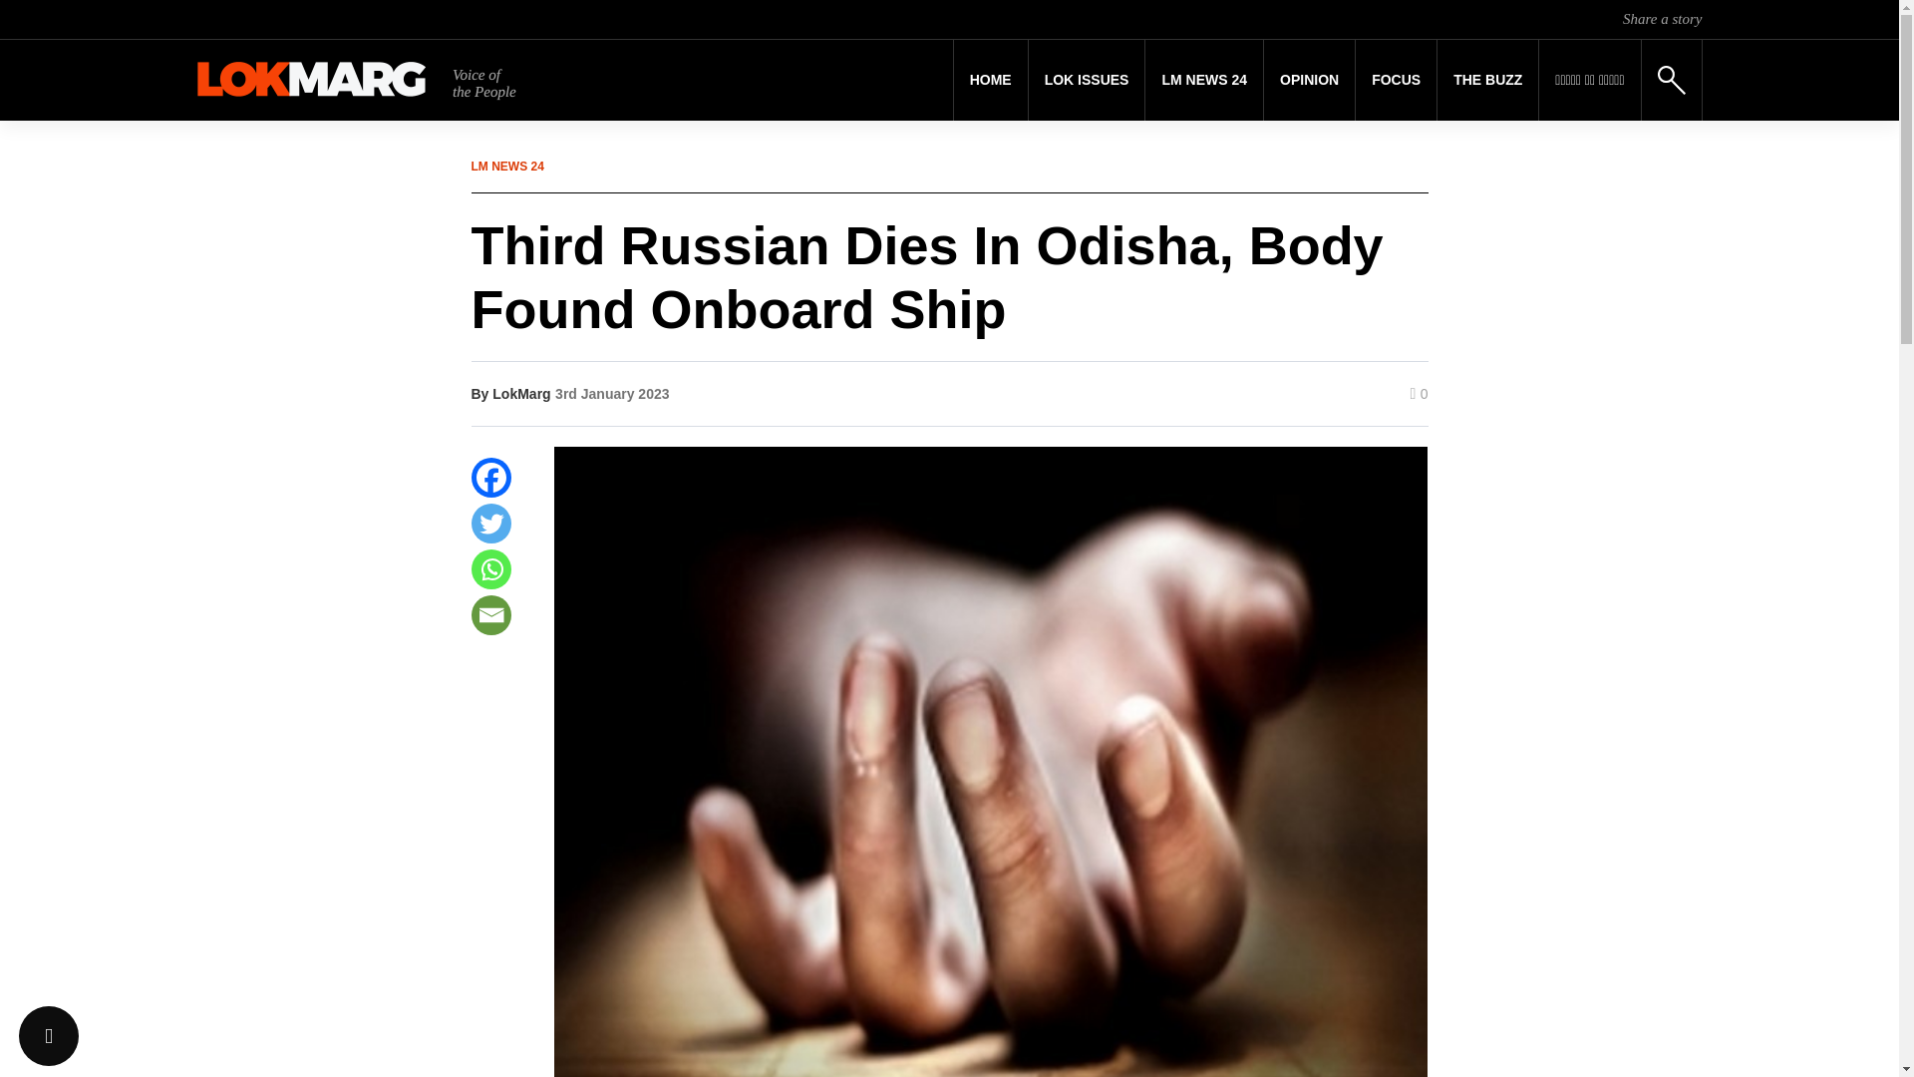 This screenshot has height=1077, width=1914. What do you see at coordinates (490, 524) in the screenshot?
I see `Twitter` at bounding box center [490, 524].